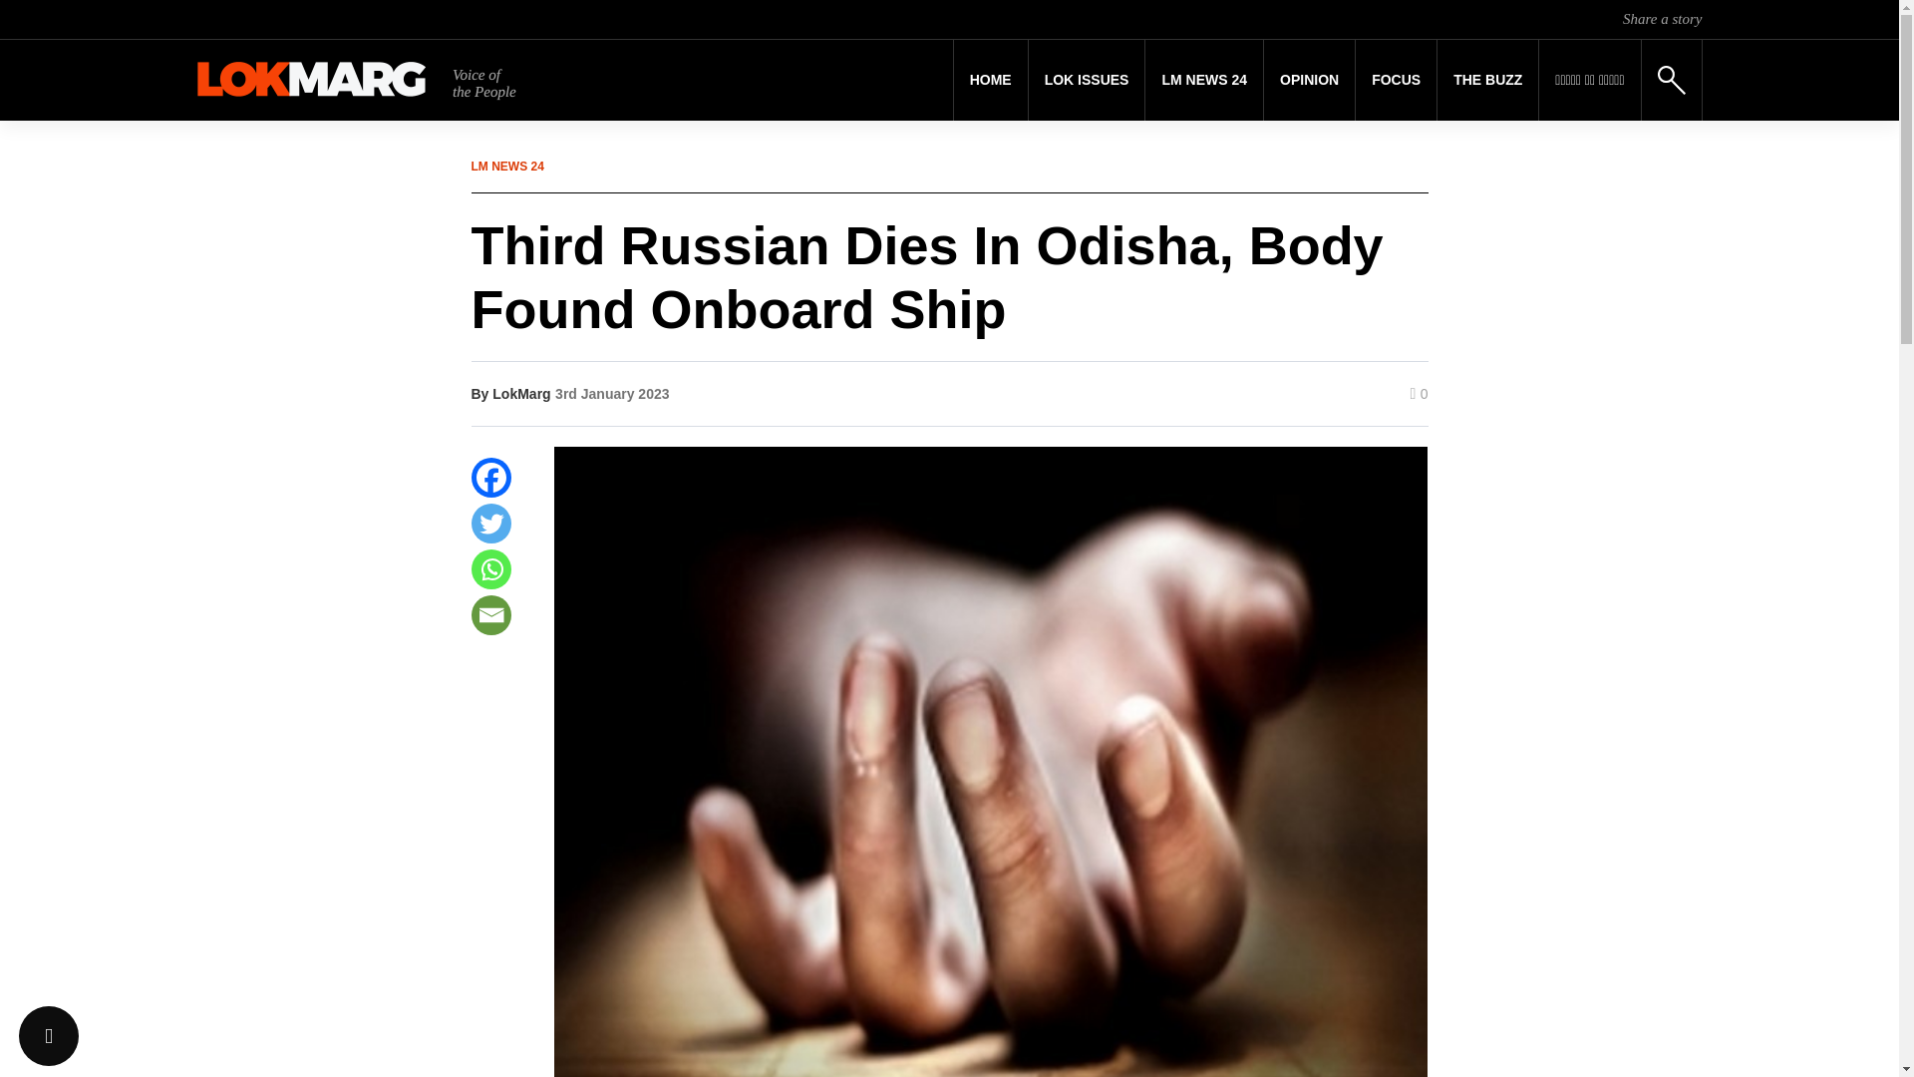 This screenshot has height=1077, width=1914. What do you see at coordinates (490, 524) in the screenshot?
I see `Twitter` at bounding box center [490, 524].